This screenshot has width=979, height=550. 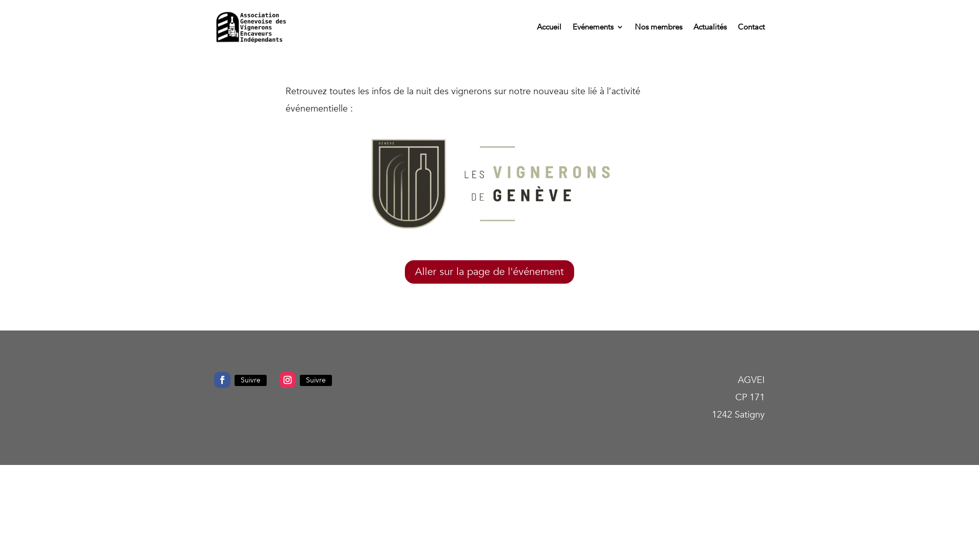 I want to click on Suivez sur Instagram, so click(x=288, y=380).